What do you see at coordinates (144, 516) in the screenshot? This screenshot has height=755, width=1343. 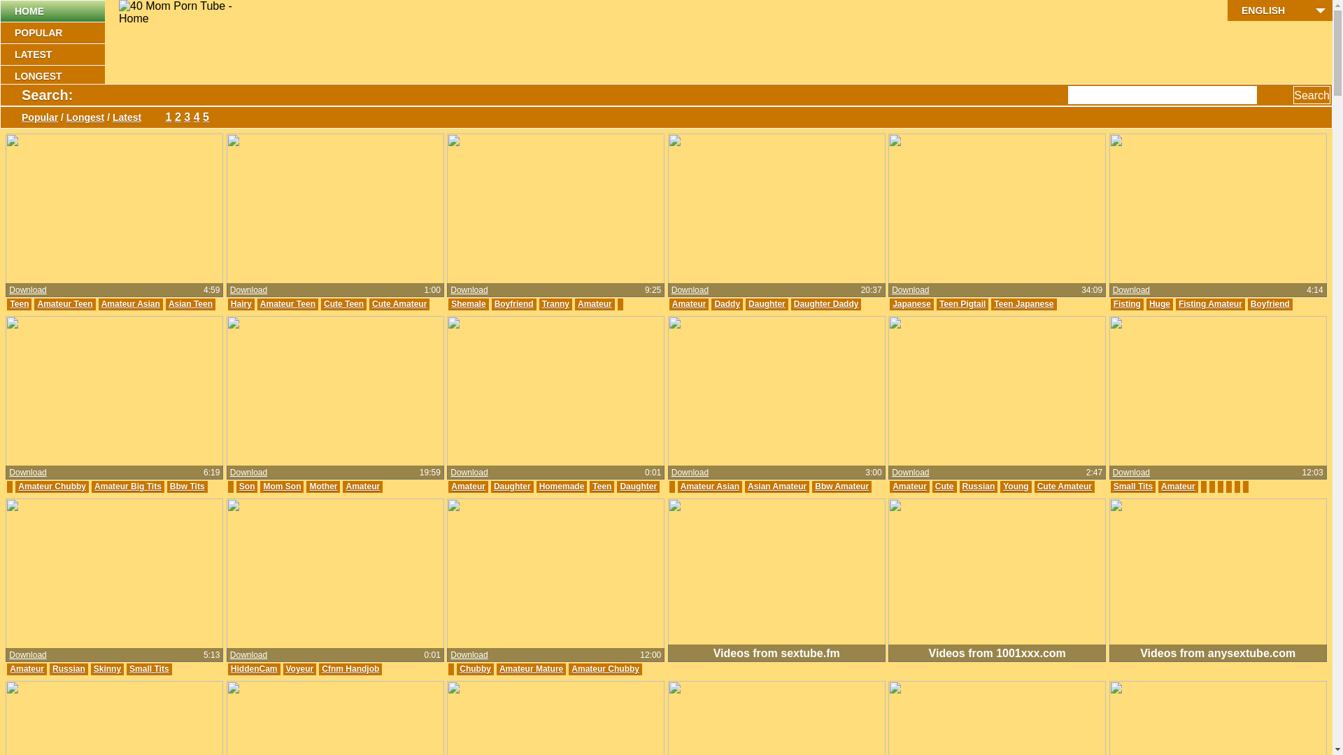 I see `Big Tits Girlfriend` at bounding box center [144, 516].